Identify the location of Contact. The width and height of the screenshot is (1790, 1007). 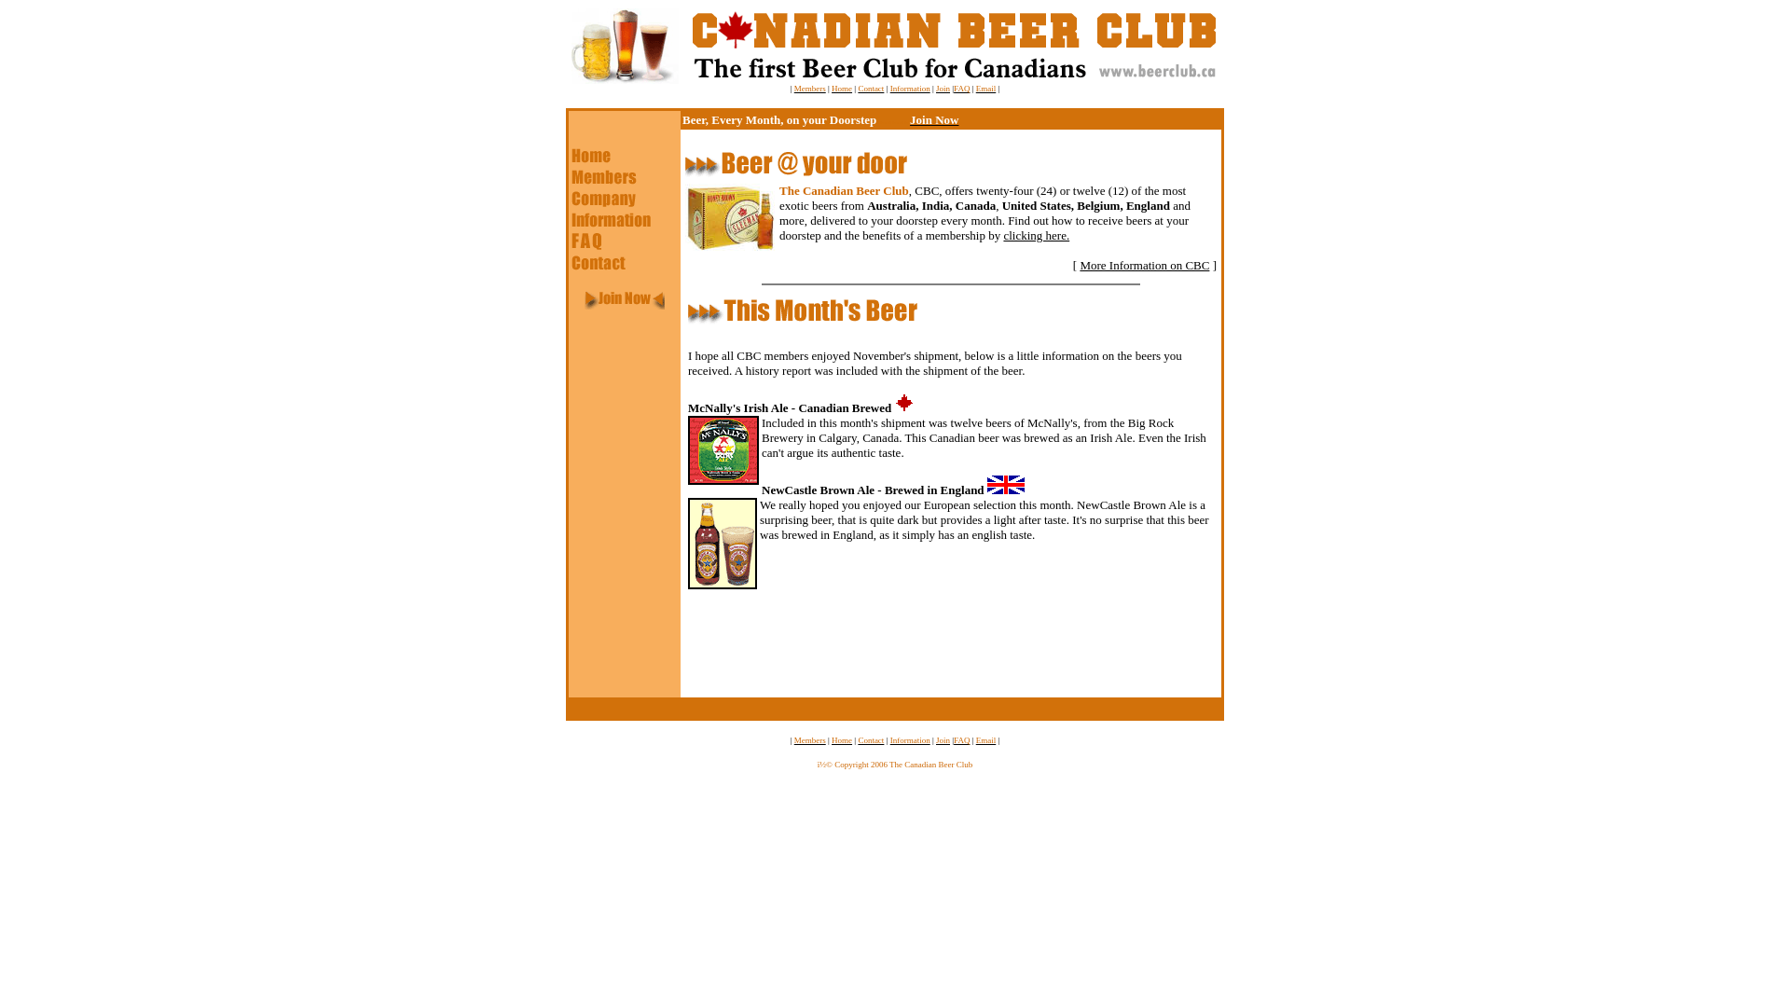
(871, 89).